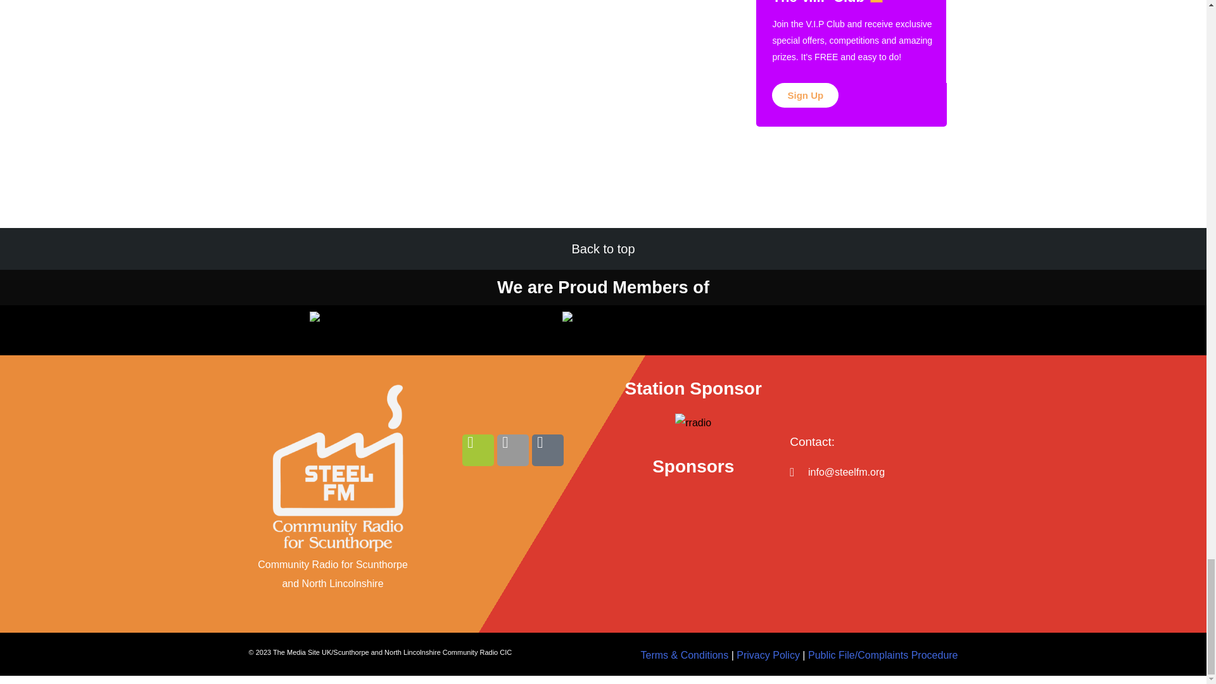  Describe the element at coordinates (693, 423) in the screenshot. I see `rradio` at that location.